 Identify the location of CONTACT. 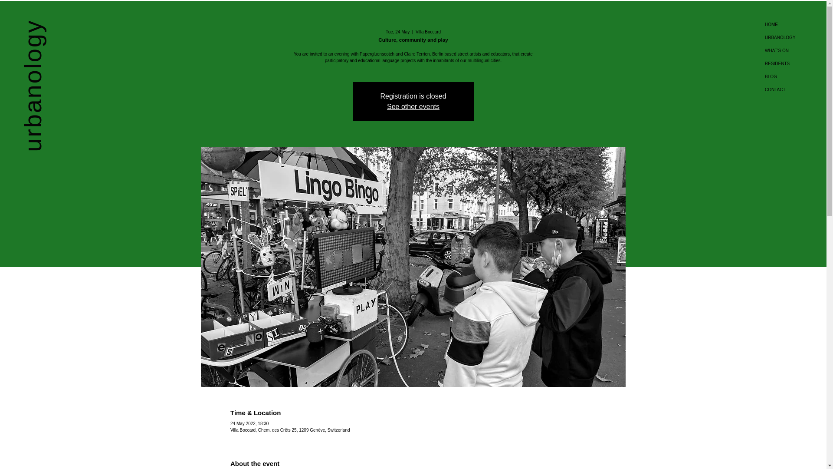
(795, 90).